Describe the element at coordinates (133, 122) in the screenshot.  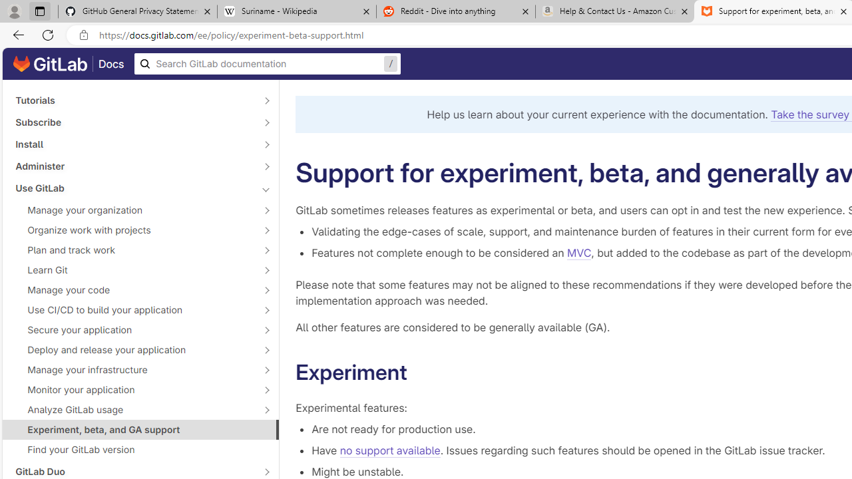
I see `Subscribe` at that location.